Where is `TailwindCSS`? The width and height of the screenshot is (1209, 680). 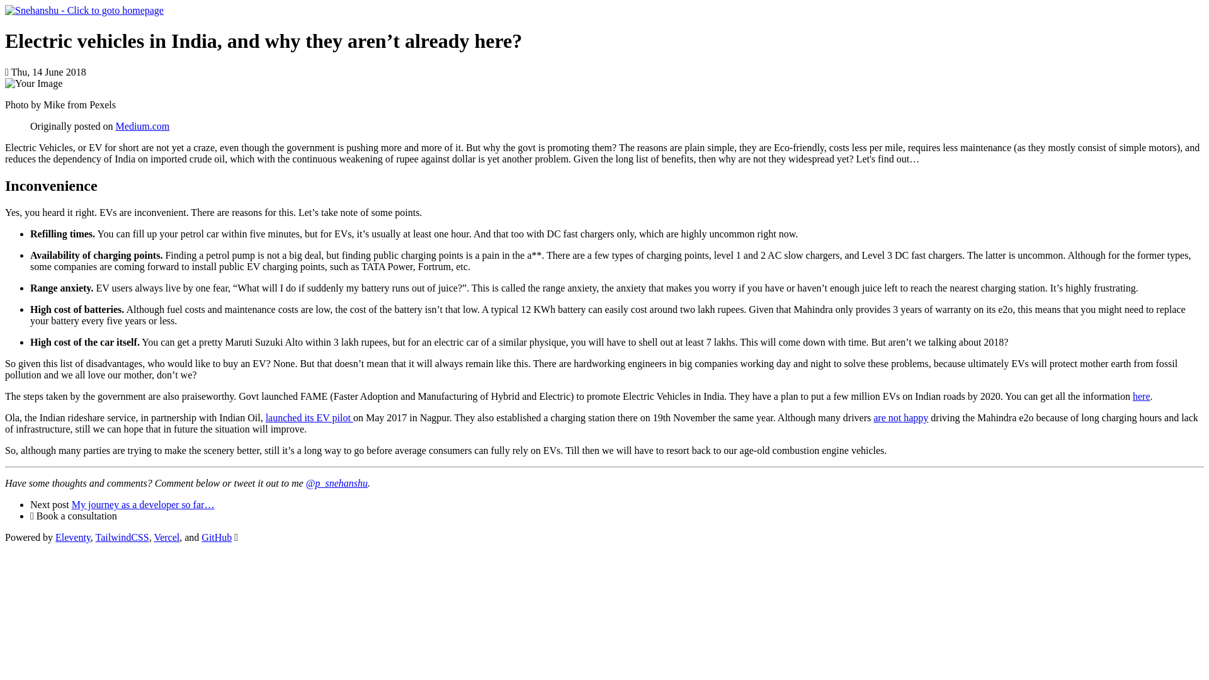 TailwindCSS is located at coordinates (122, 536).